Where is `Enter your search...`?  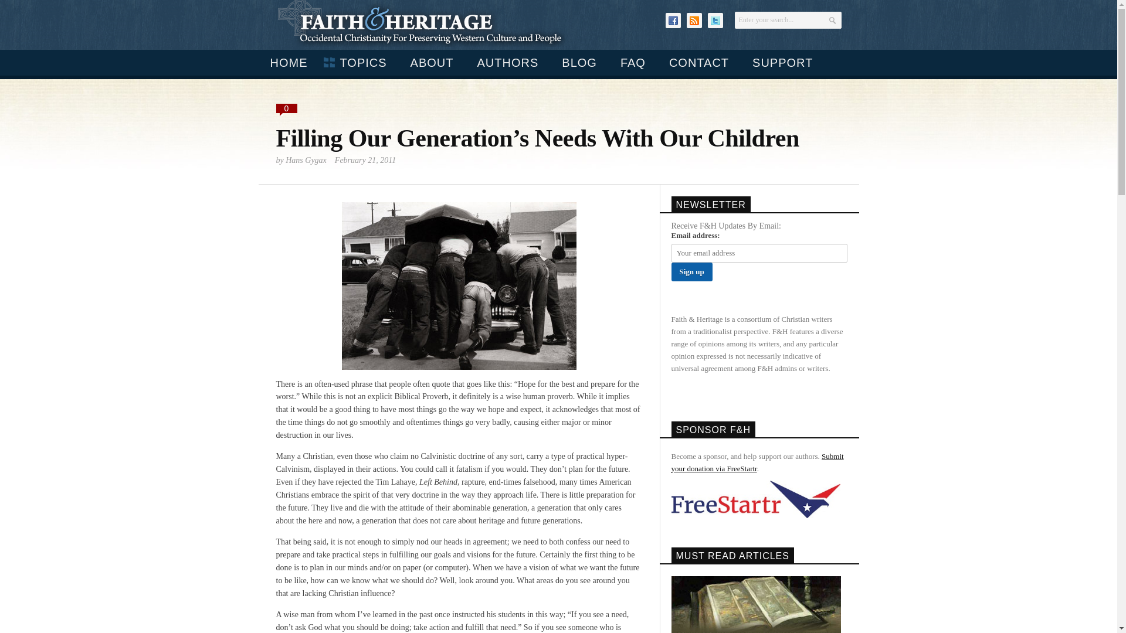
Enter your search... is located at coordinates (787, 20).